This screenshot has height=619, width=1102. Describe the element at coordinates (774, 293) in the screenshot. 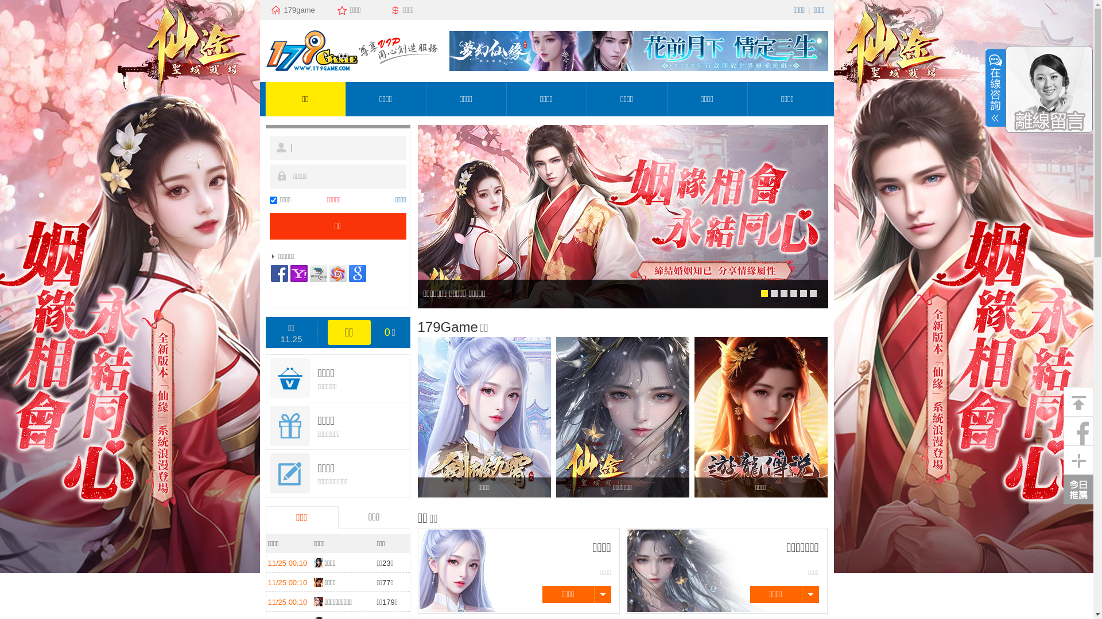

I see `1` at that location.